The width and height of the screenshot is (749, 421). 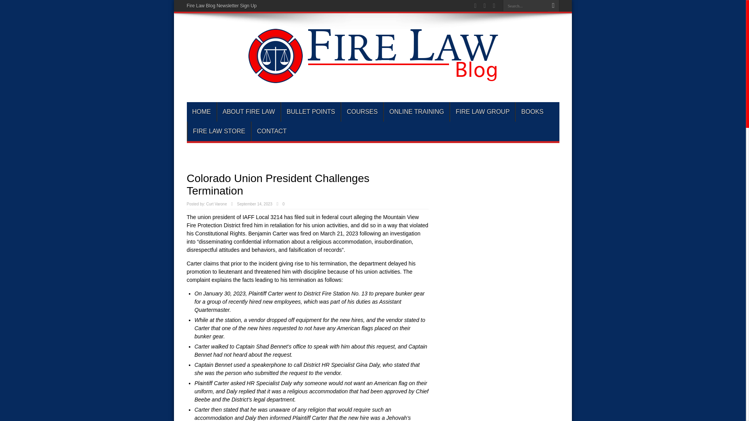 What do you see at coordinates (525, 5) in the screenshot?
I see `Search...` at bounding box center [525, 5].